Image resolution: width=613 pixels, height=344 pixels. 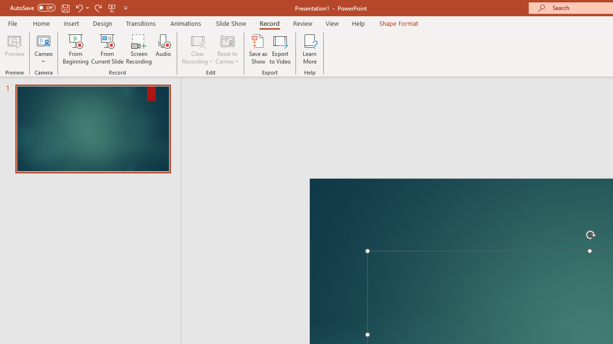 I want to click on File Tab, so click(x=12, y=23).